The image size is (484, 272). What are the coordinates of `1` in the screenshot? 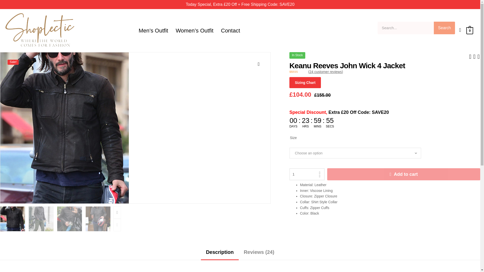 It's located at (307, 174).